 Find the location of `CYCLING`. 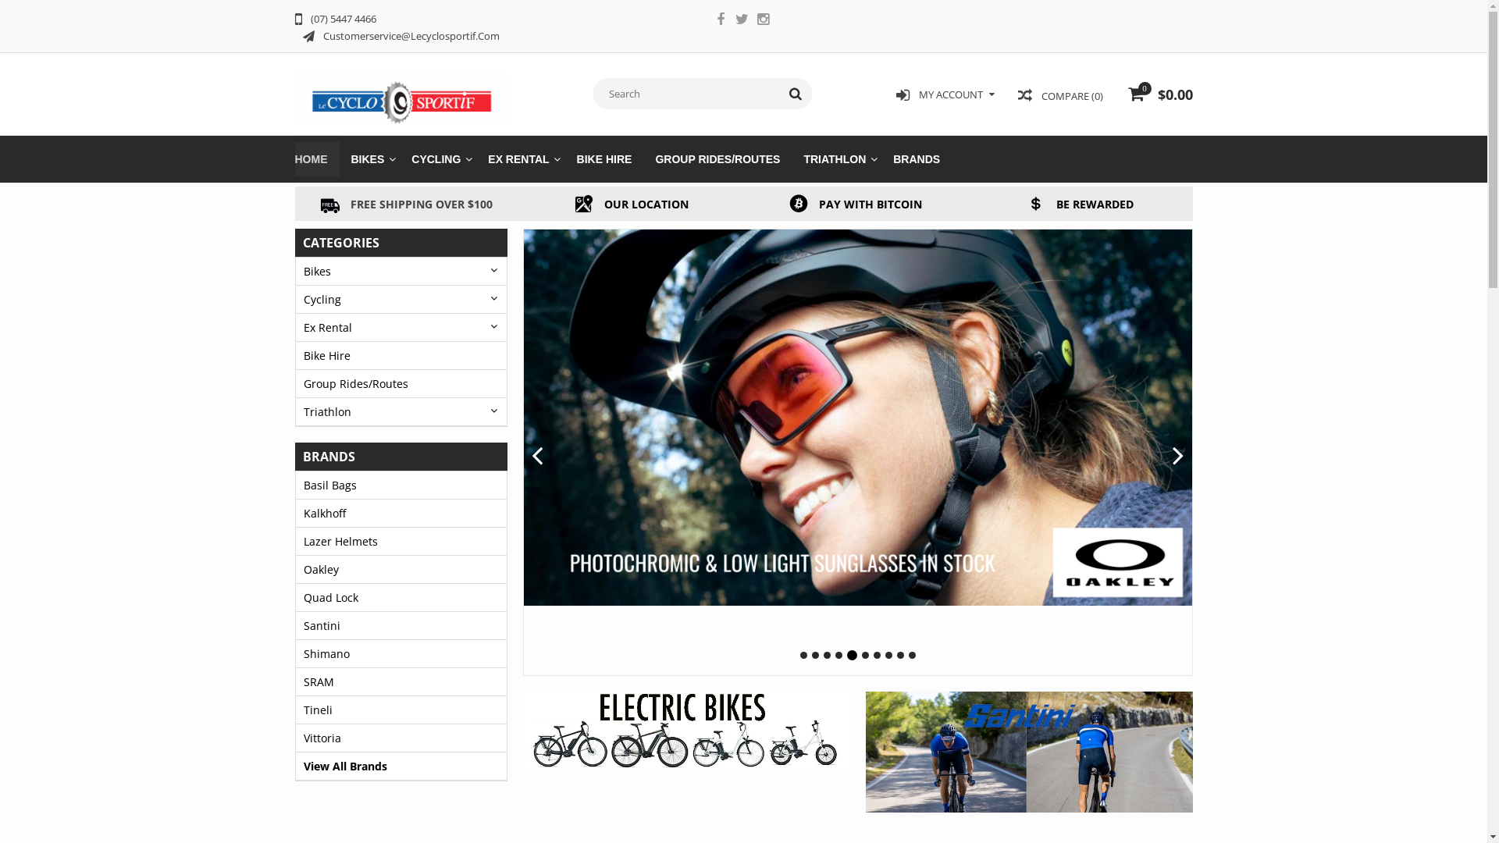

CYCLING is located at coordinates (438, 159).